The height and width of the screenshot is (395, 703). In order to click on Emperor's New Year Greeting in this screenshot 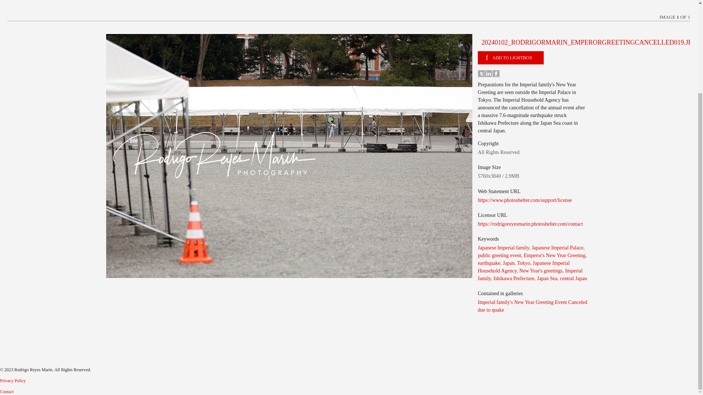, I will do `click(554, 255)`.